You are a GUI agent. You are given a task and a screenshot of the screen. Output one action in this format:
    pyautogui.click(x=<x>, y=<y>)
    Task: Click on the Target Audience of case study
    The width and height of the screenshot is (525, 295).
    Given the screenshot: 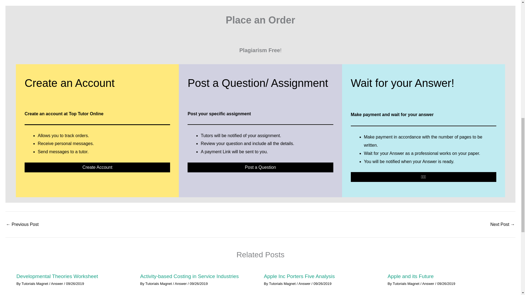 What is the action you would take?
    pyautogui.click(x=503, y=225)
    